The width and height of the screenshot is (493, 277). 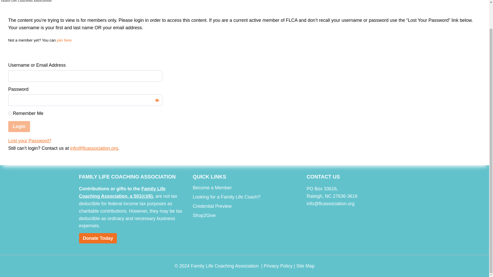 What do you see at coordinates (19, 126) in the screenshot?
I see `Login` at bounding box center [19, 126].